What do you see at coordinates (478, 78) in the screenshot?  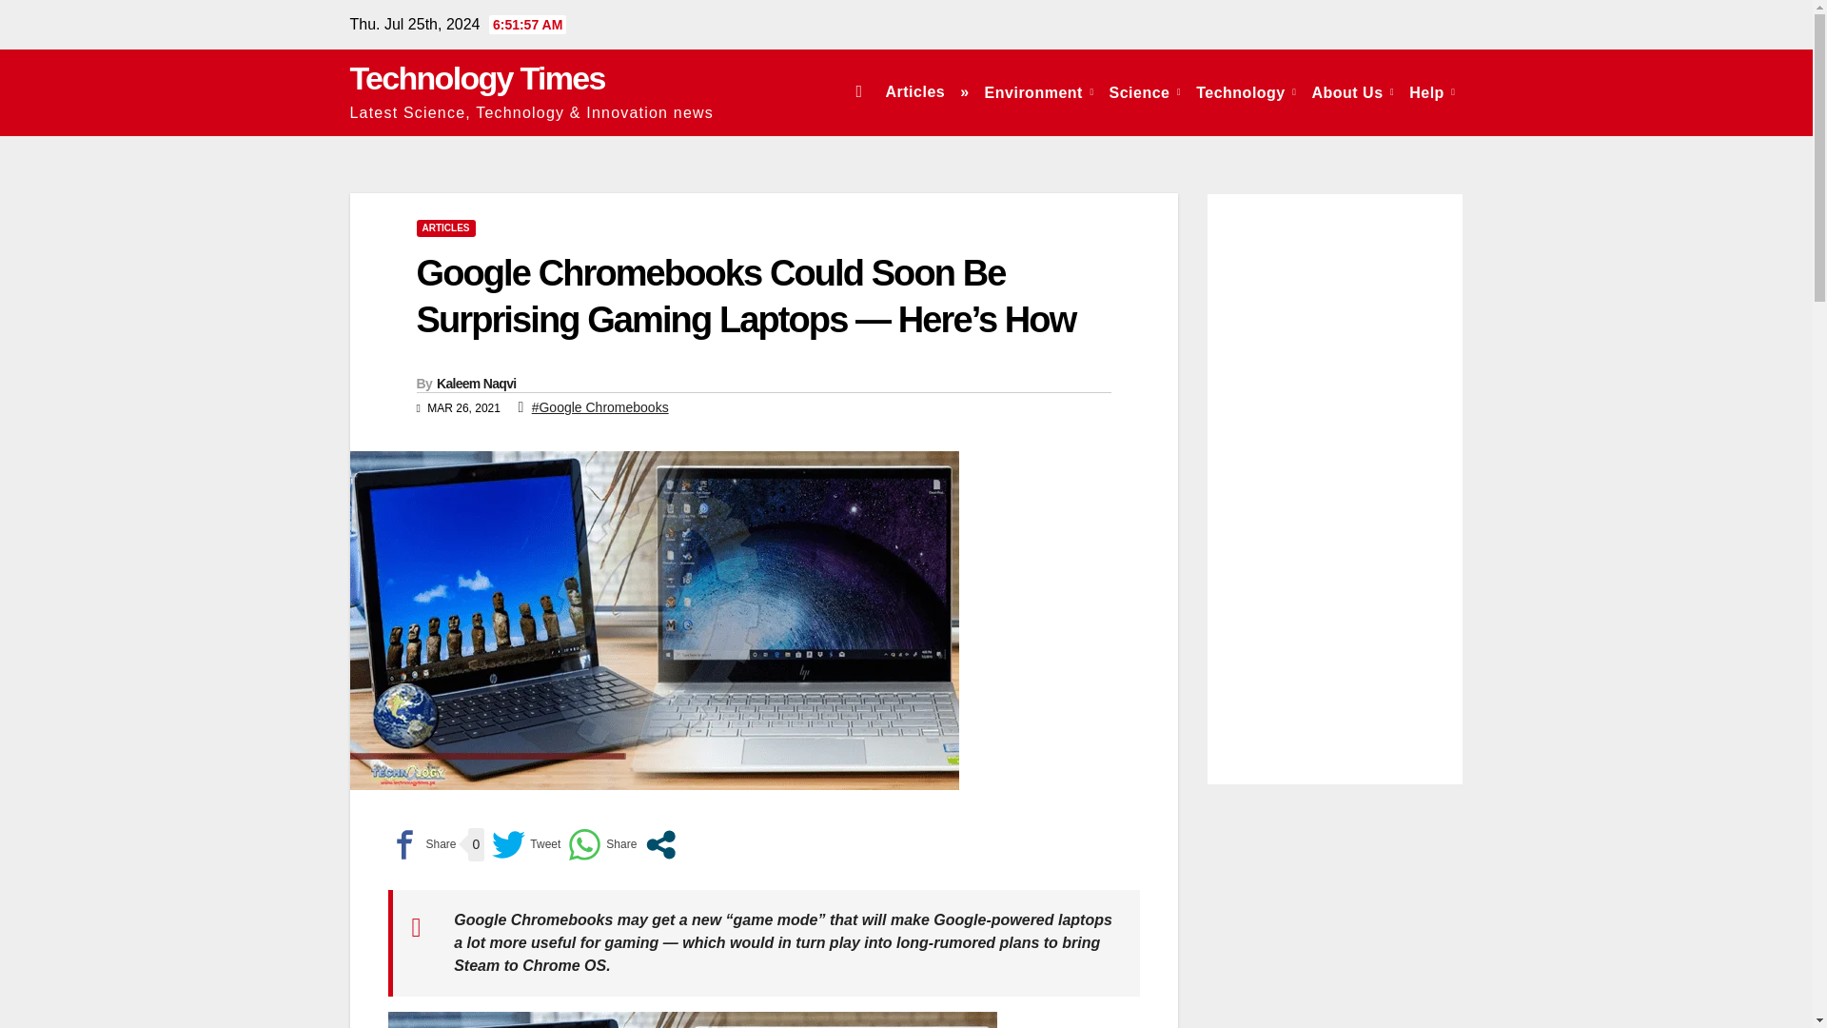 I see `Technology Times` at bounding box center [478, 78].